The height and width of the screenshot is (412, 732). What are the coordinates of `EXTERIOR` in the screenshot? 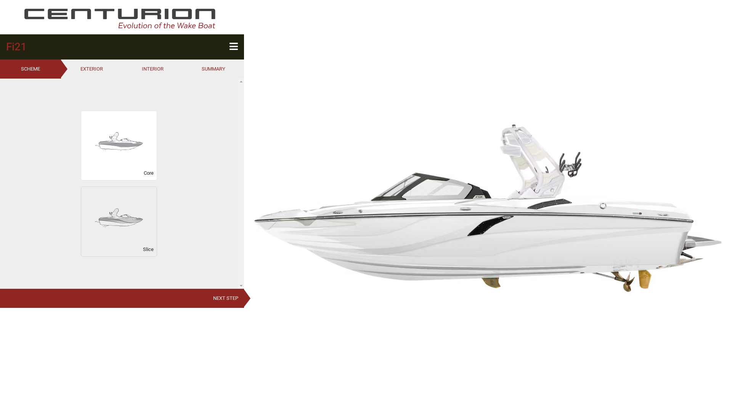 It's located at (91, 69).